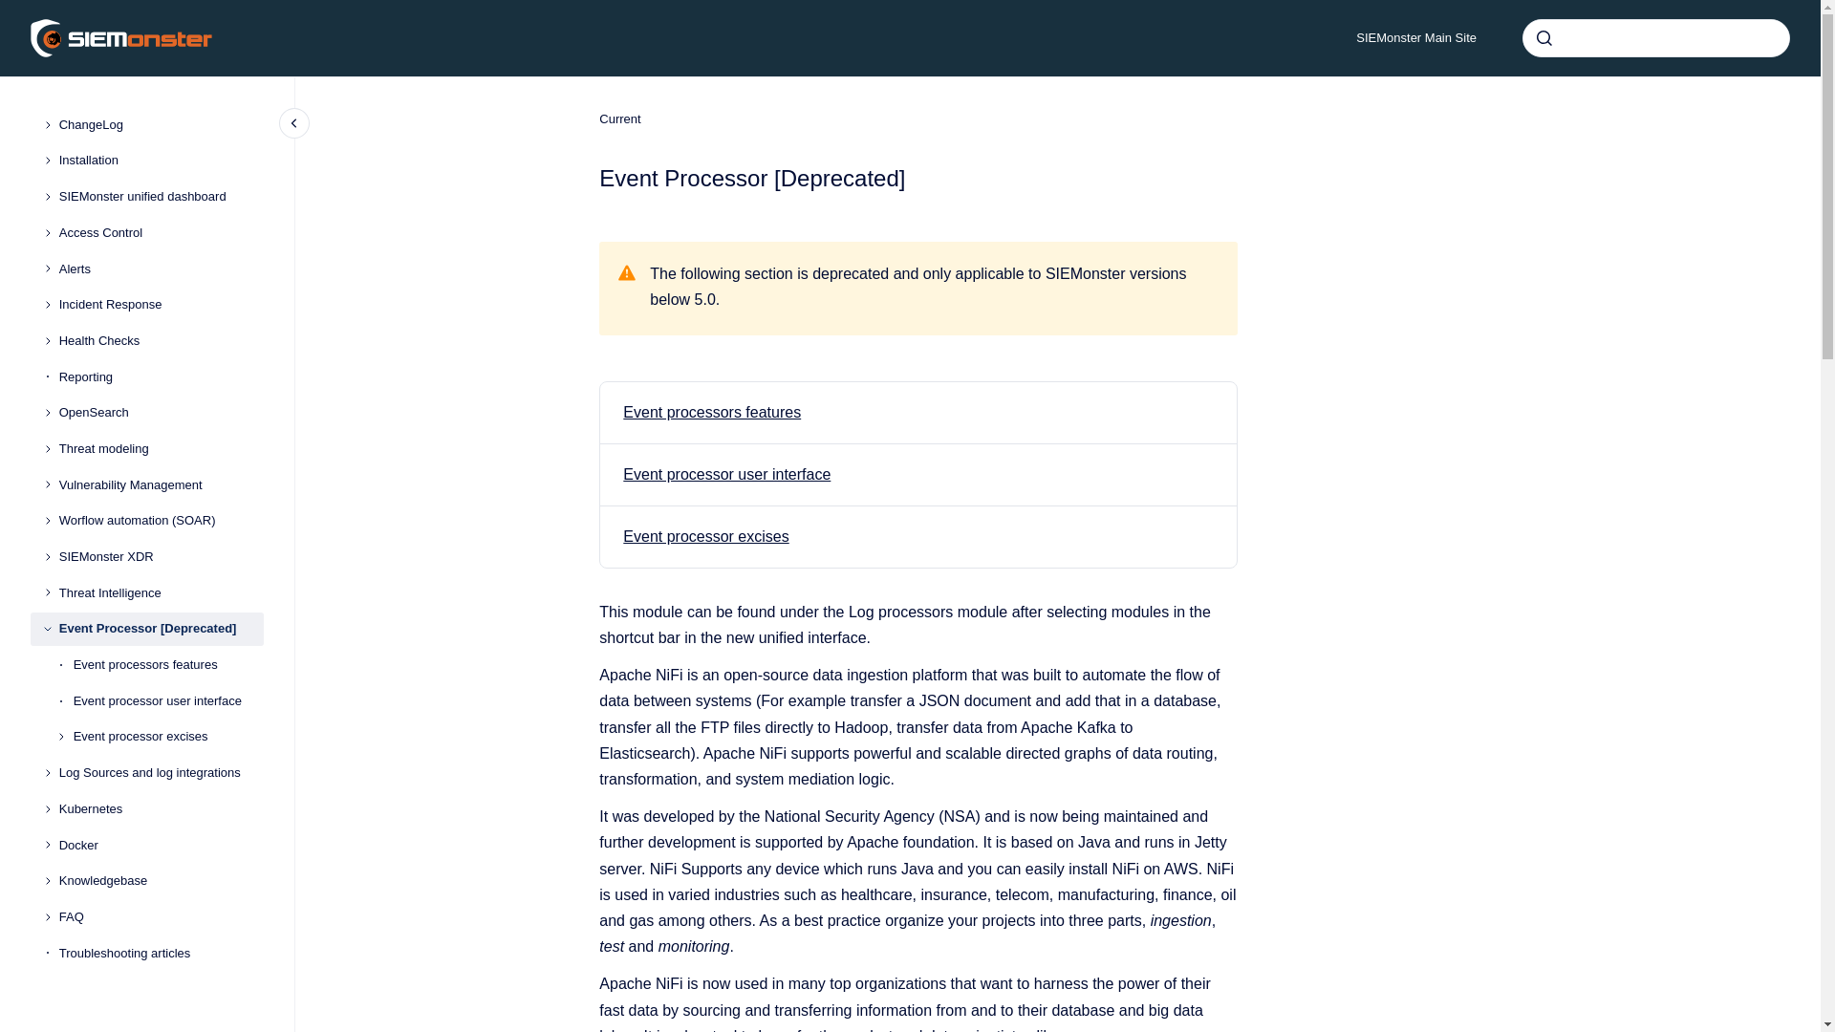  I want to click on Installation, so click(161, 161).